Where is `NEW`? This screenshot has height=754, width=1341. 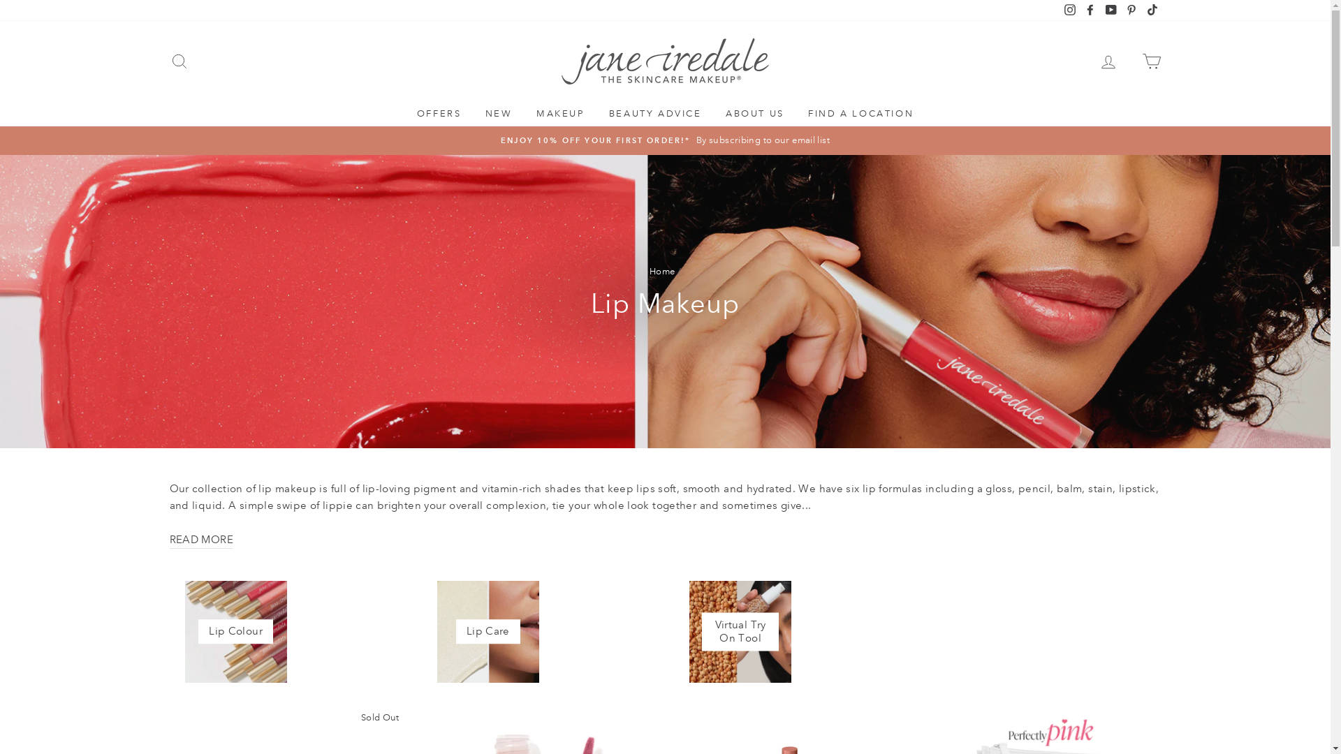
NEW is located at coordinates (499, 114).